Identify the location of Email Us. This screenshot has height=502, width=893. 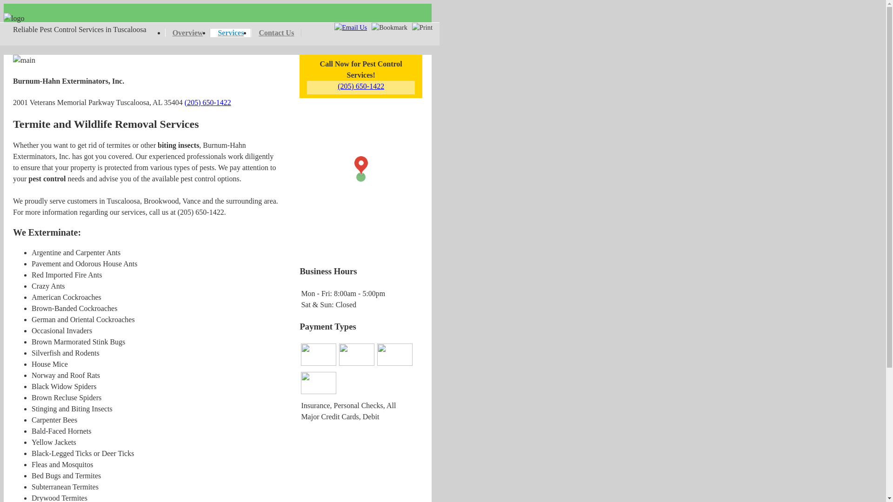
(351, 28).